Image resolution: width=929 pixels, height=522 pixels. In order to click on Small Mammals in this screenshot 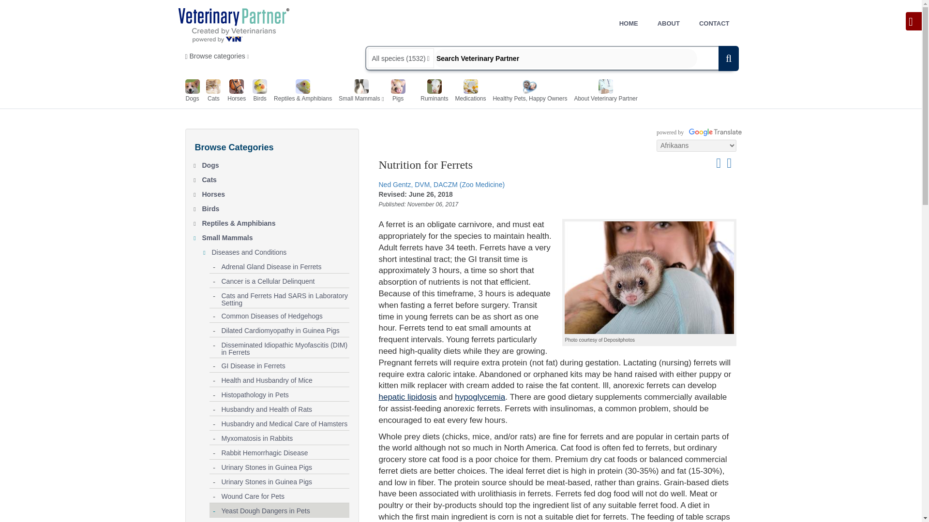, I will do `click(359, 92)`.